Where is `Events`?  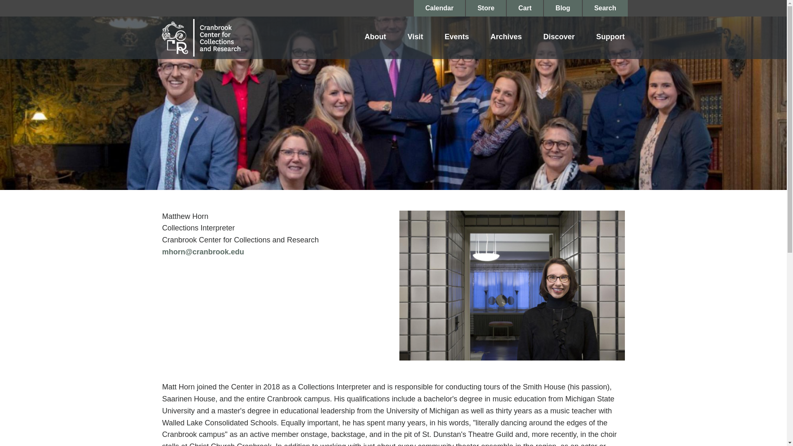 Events is located at coordinates (456, 38).